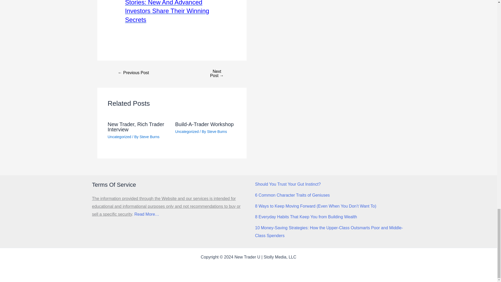 This screenshot has height=282, width=501. Describe the element at coordinates (187, 131) in the screenshot. I see `Uncategorized` at that location.